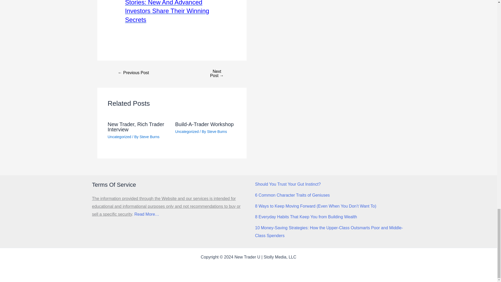 This screenshot has height=282, width=501. Describe the element at coordinates (187, 131) in the screenshot. I see `Uncategorized` at that location.